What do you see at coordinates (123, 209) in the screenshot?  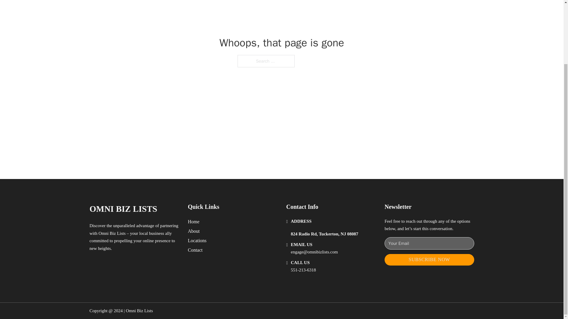 I see `OMNI BIZ LISTS` at bounding box center [123, 209].